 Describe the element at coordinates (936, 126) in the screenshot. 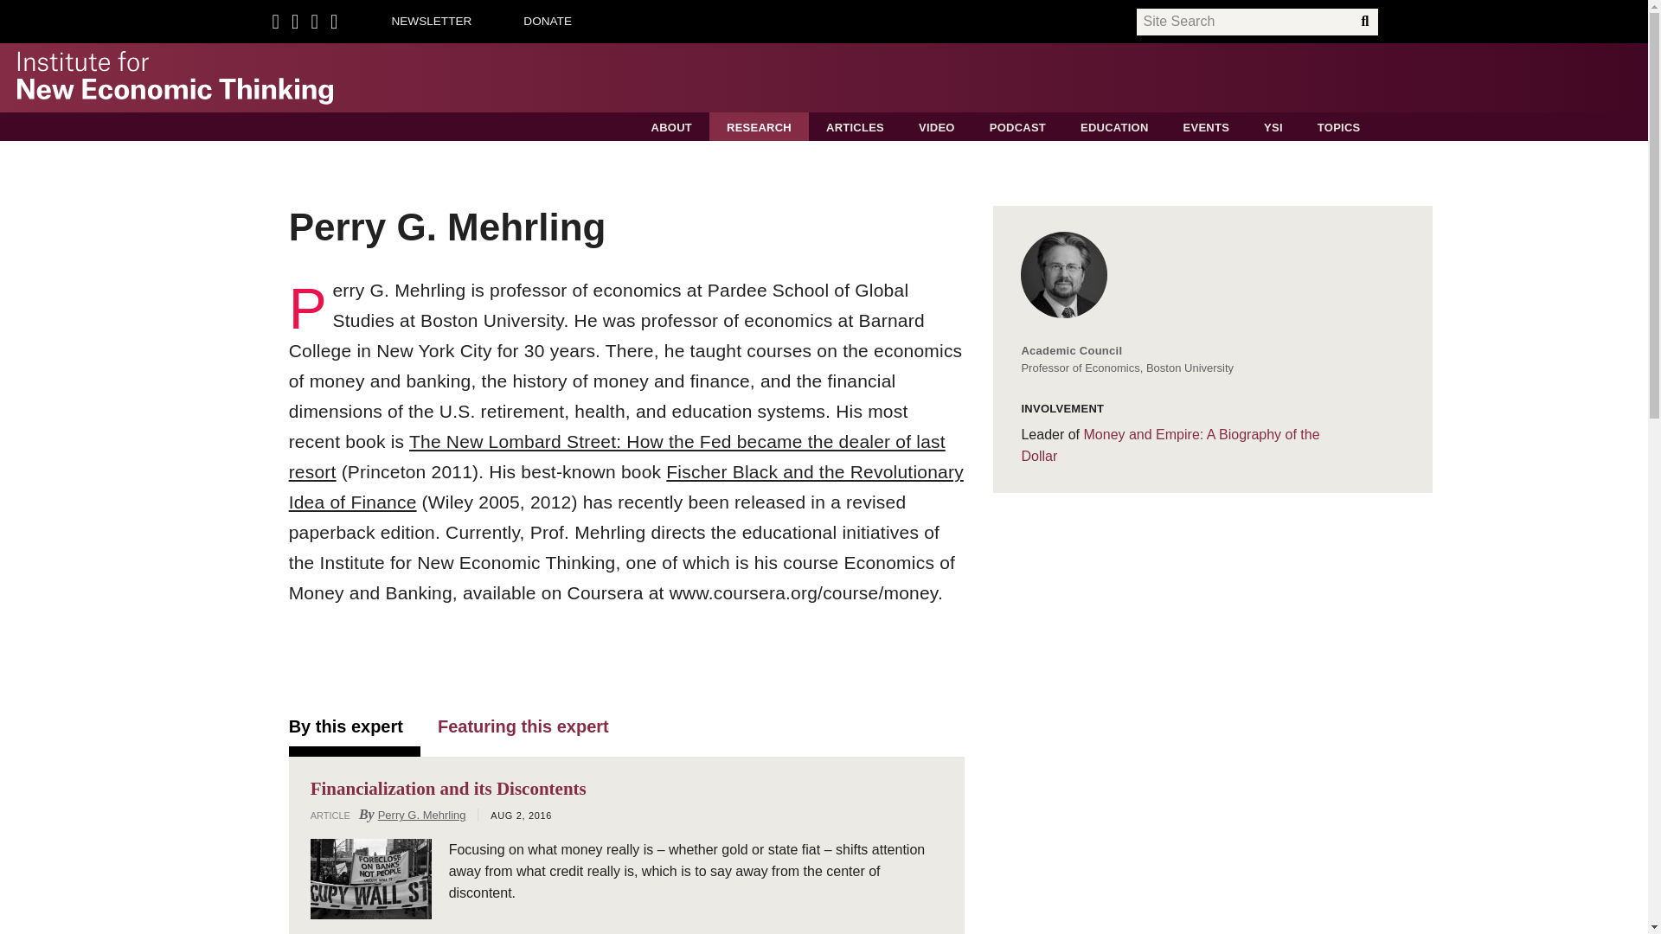

I see `VIDEO` at that location.